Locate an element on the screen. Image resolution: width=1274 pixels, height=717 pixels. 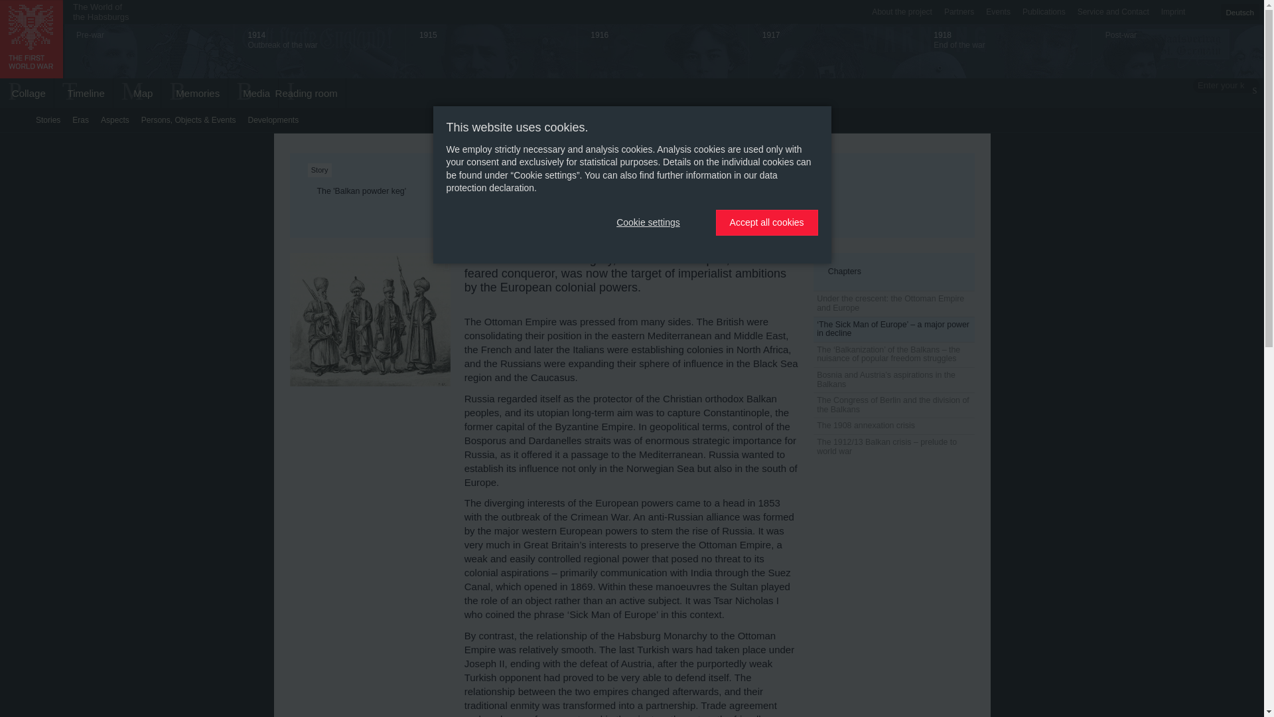
Imprint is located at coordinates (137, 93).